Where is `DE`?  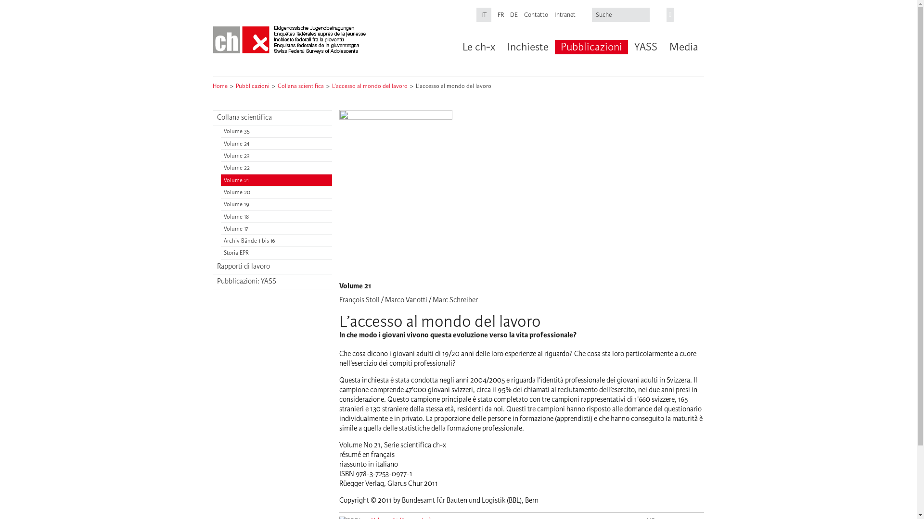 DE is located at coordinates (514, 15).